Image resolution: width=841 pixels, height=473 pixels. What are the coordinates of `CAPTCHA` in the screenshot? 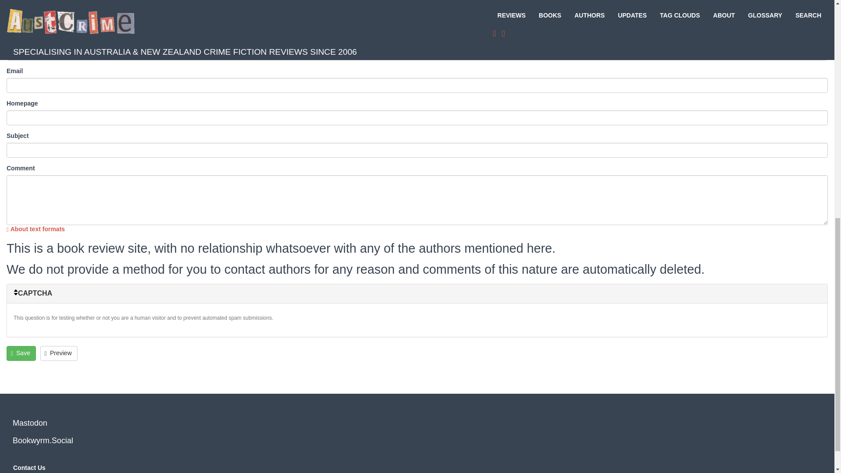 It's located at (417, 293).